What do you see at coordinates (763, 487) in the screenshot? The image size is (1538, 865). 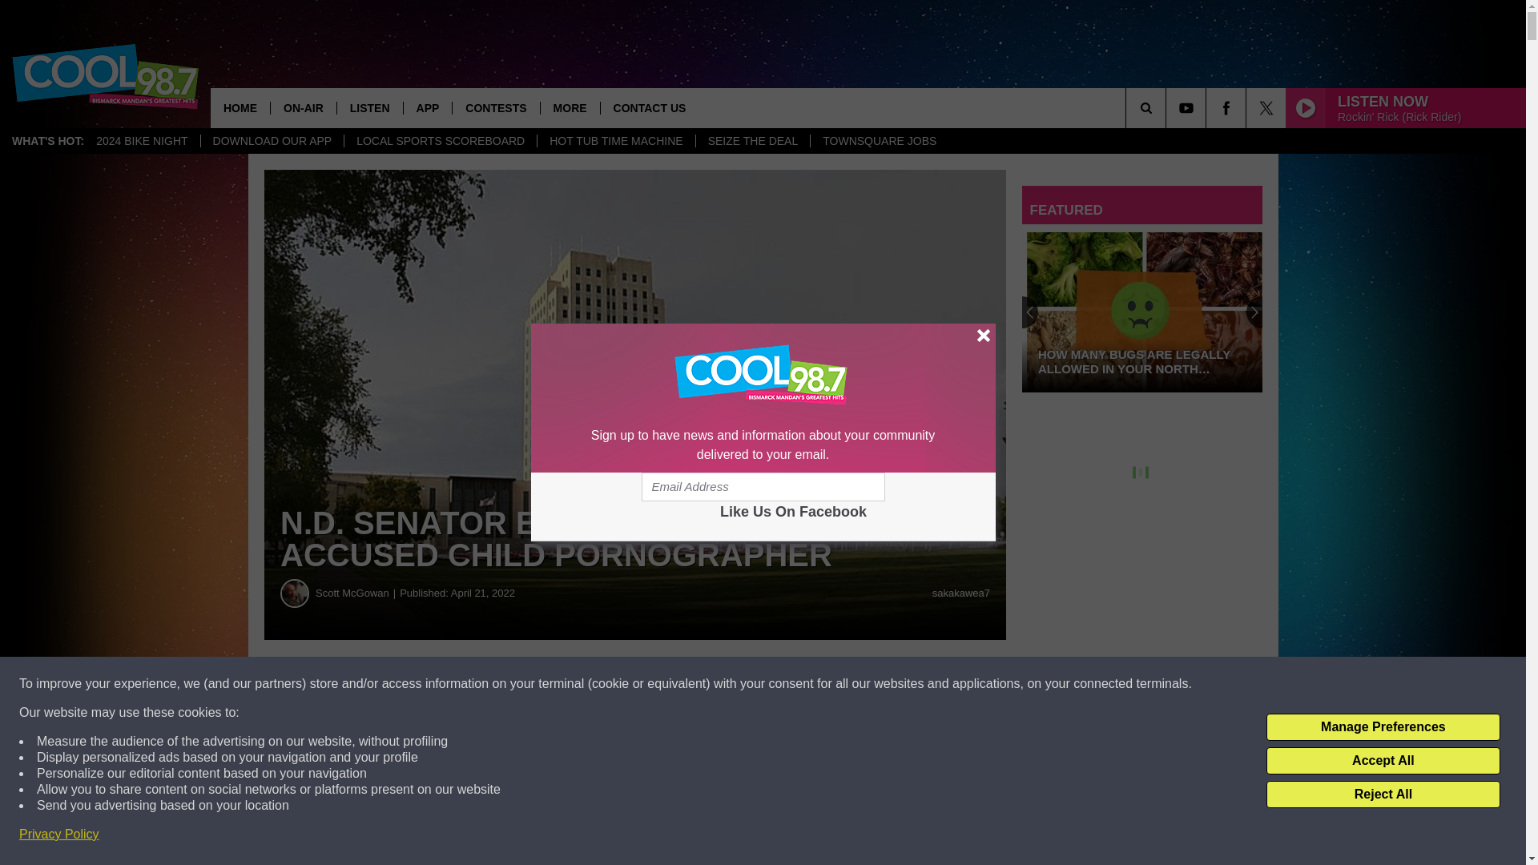 I see `Email Address` at bounding box center [763, 487].